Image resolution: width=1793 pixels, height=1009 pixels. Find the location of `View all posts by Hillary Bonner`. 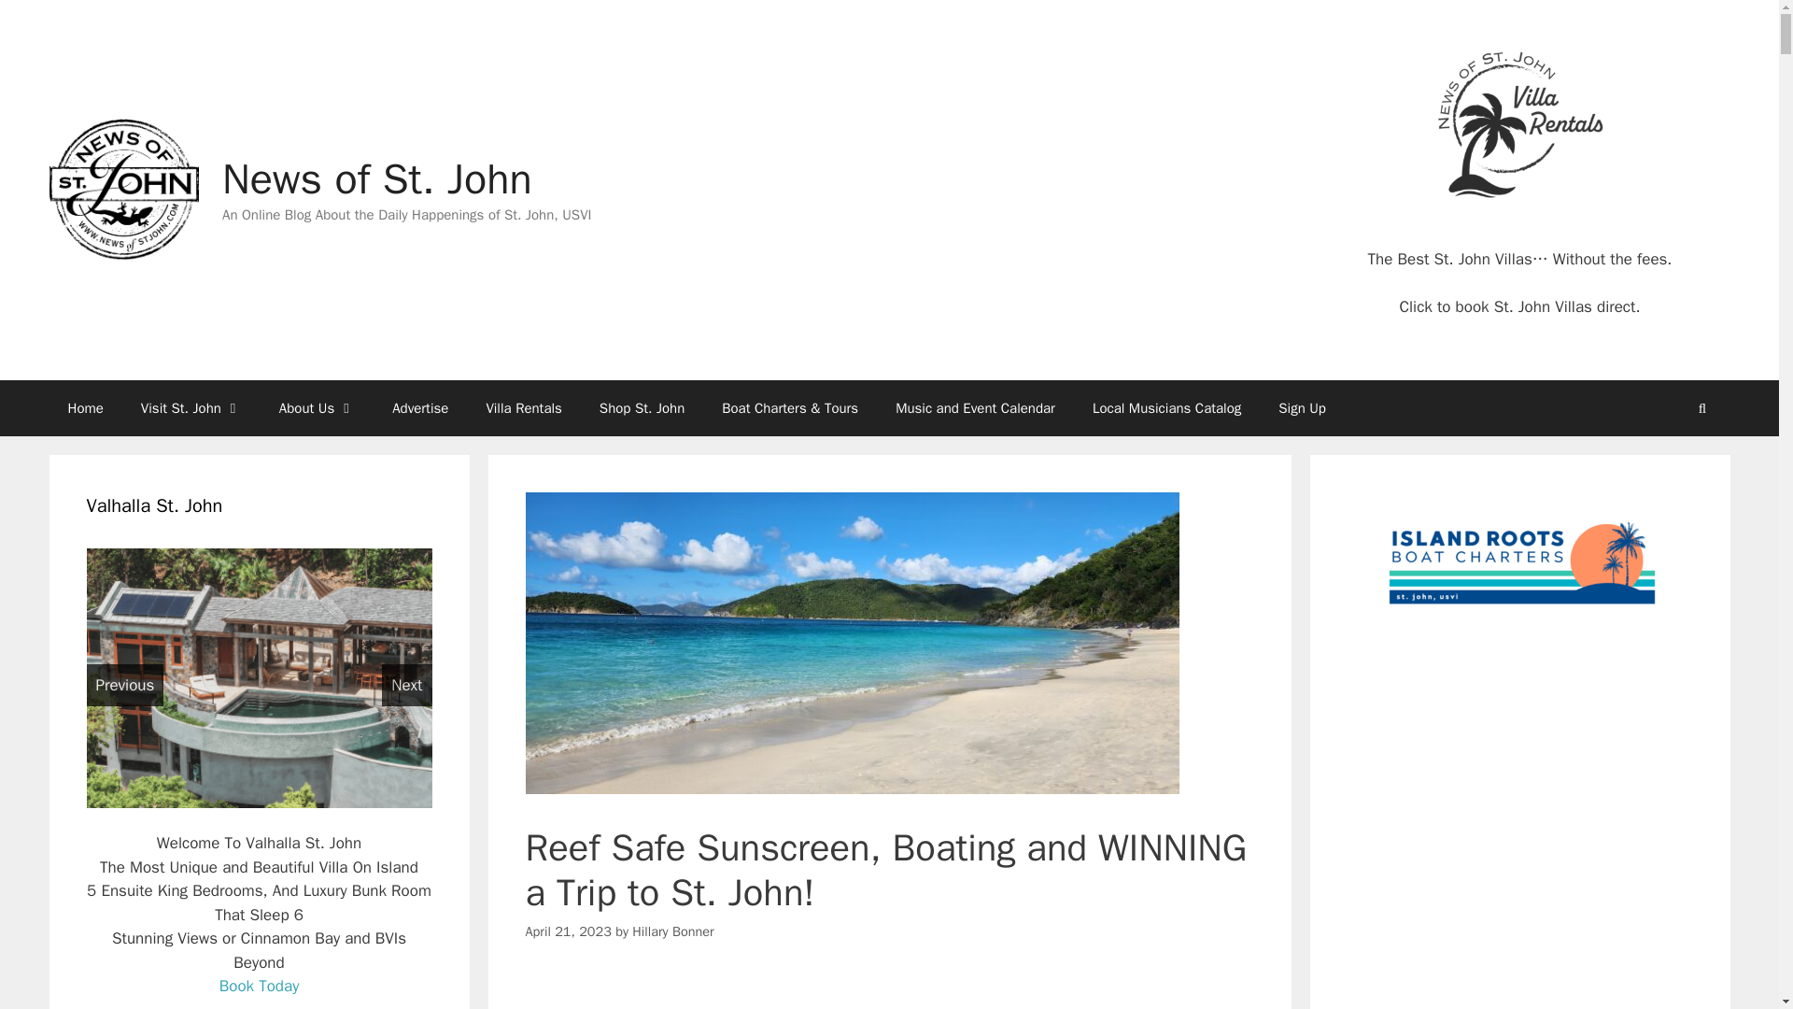

View all posts by Hillary Bonner is located at coordinates (672, 931).